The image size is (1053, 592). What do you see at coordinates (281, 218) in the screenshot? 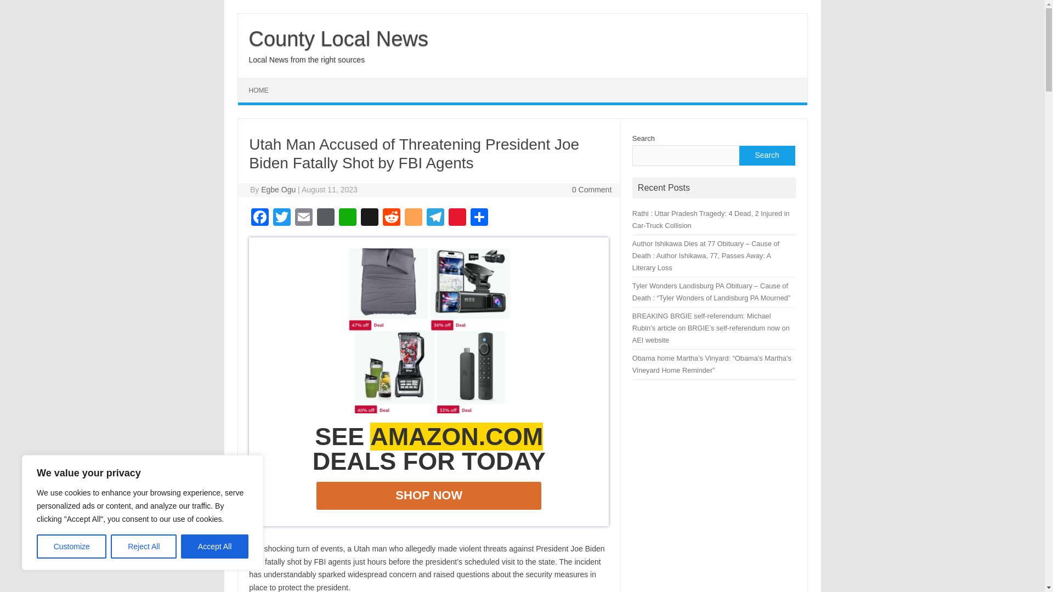
I see `Twitter` at bounding box center [281, 218].